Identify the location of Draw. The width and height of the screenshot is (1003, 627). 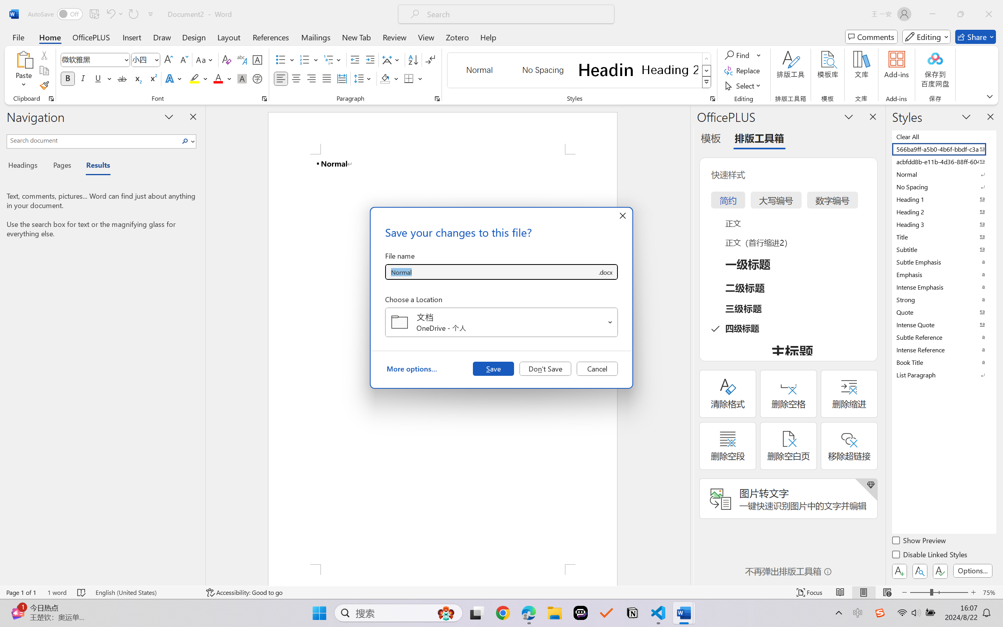
(162, 37).